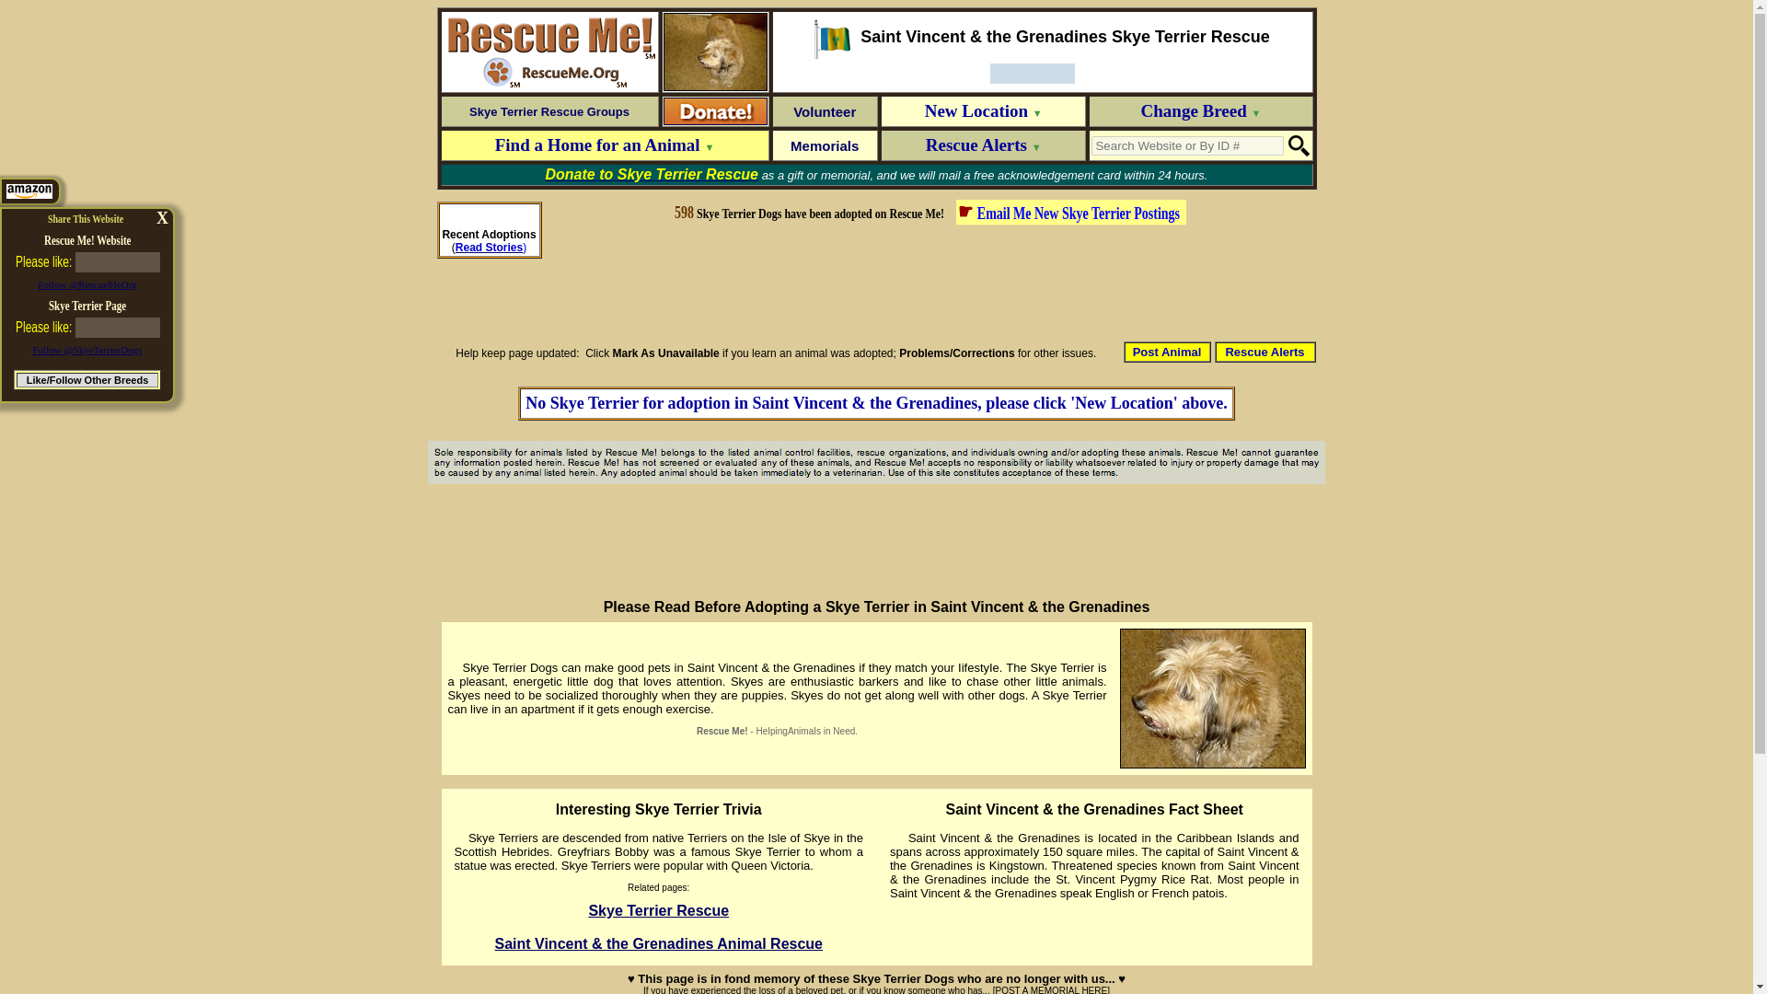 The image size is (1767, 994). I want to click on Skye Terrier Rescue, so click(658, 909).